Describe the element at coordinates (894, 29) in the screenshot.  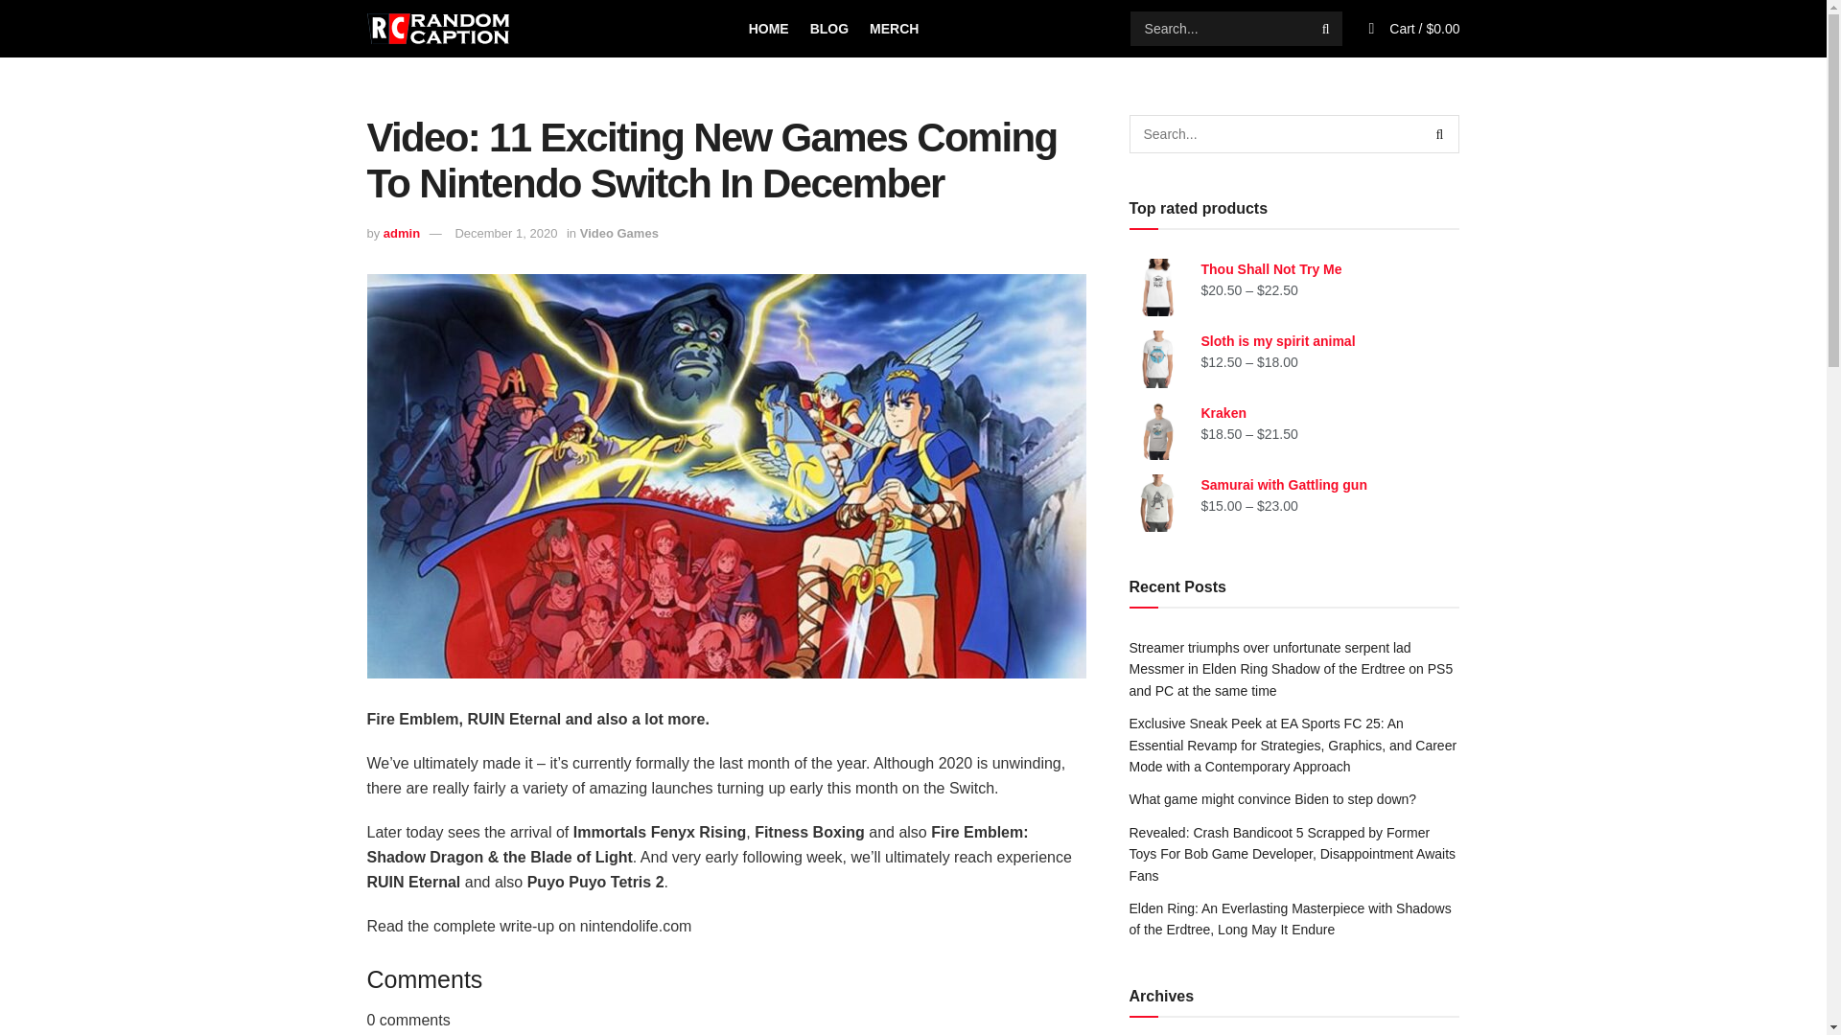
I see `MERCH` at that location.